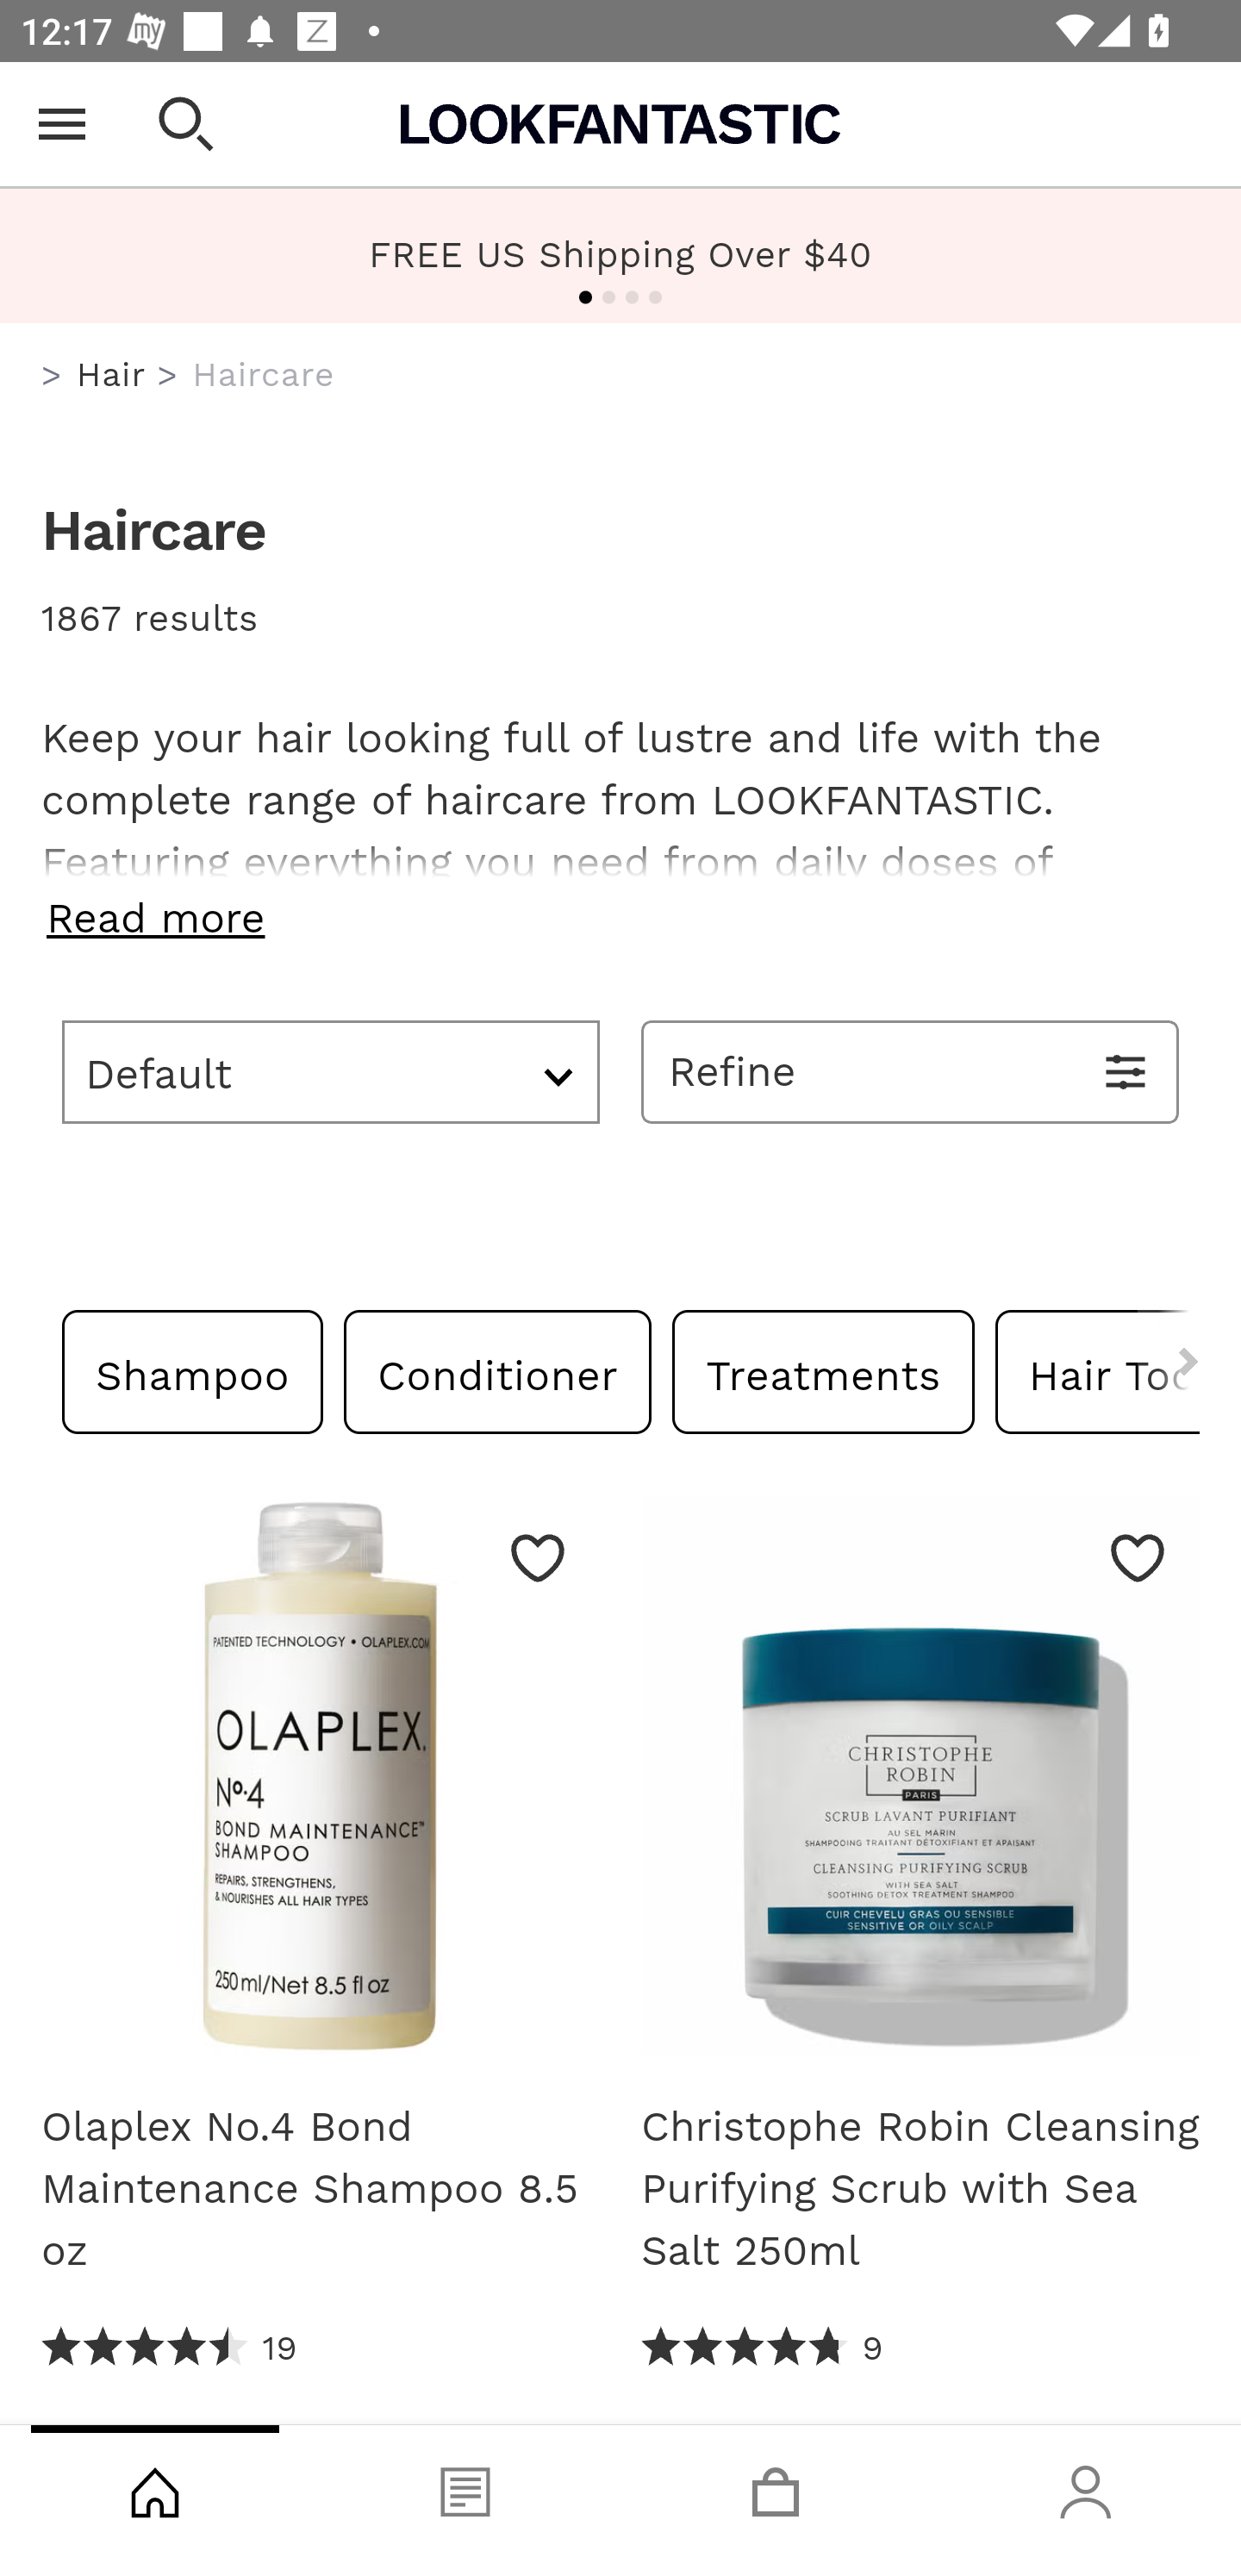 The image size is (1241, 2551). I want to click on Blog, tab, 2 of 4, so click(465, 2488).